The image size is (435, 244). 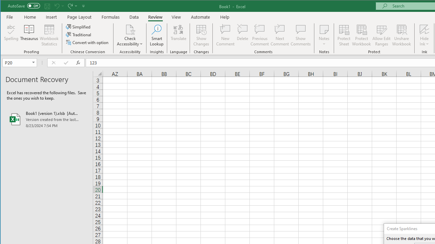 What do you see at coordinates (362, 35) in the screenshot?
I see `Protect Workbook...` at bounding box center [362, 35].